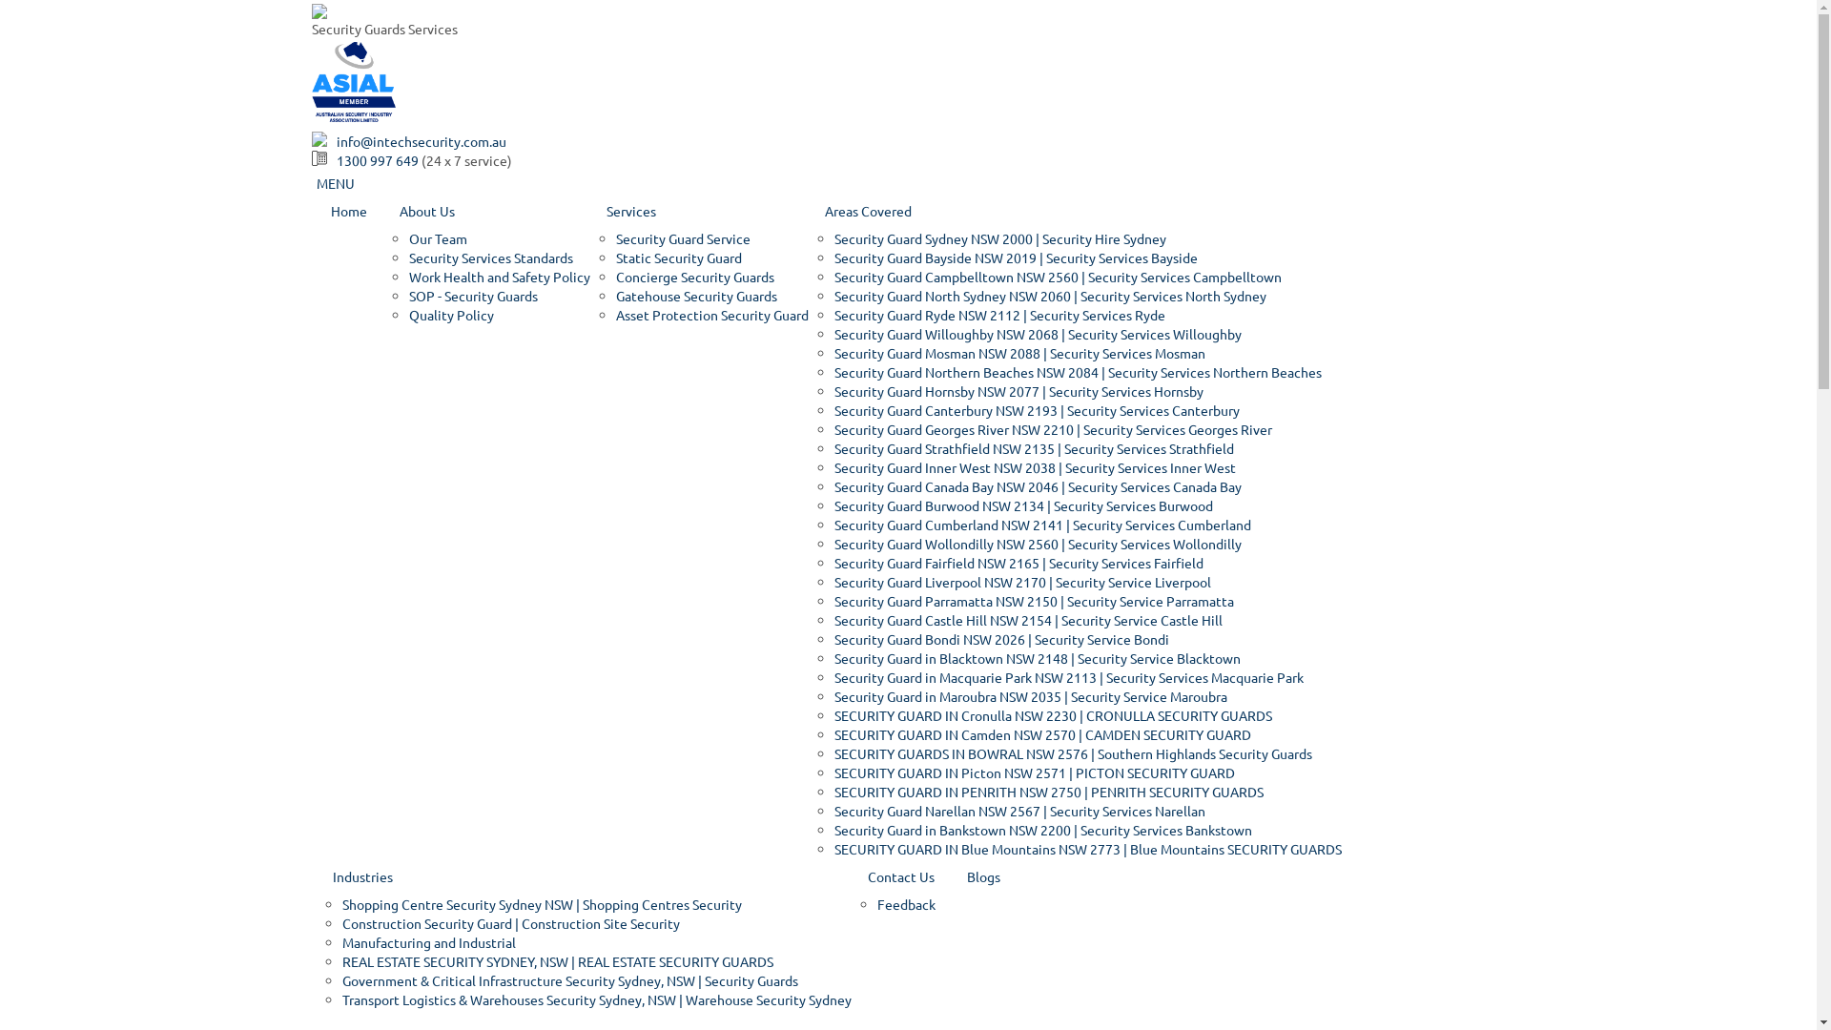  Describe the element at coordinates (490, 257) in the screenshot. I see `Security Services Standards` at that location.